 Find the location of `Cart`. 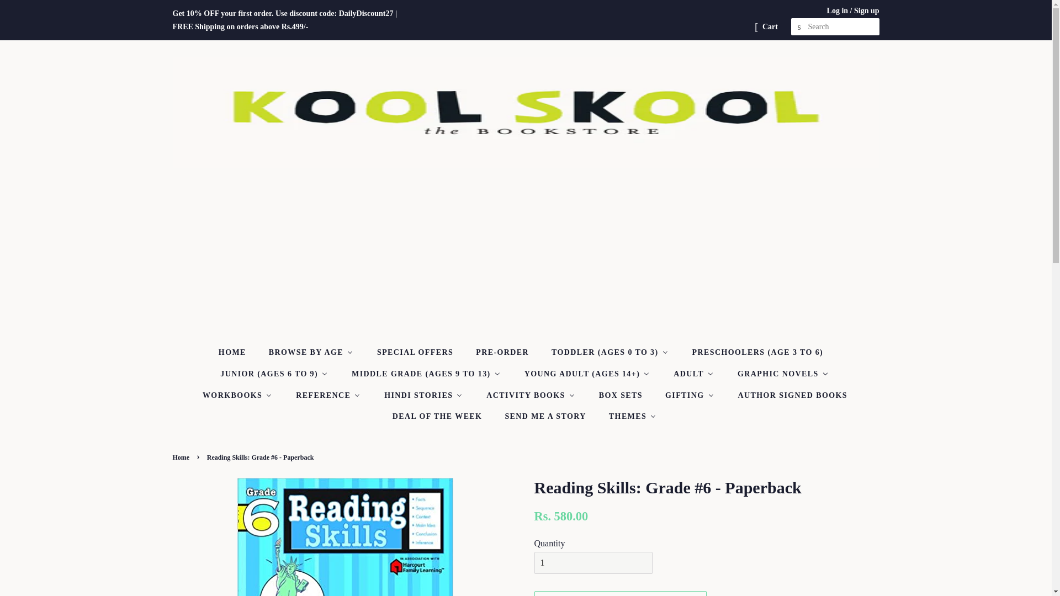

Cart is located at coordinates (770, 26).